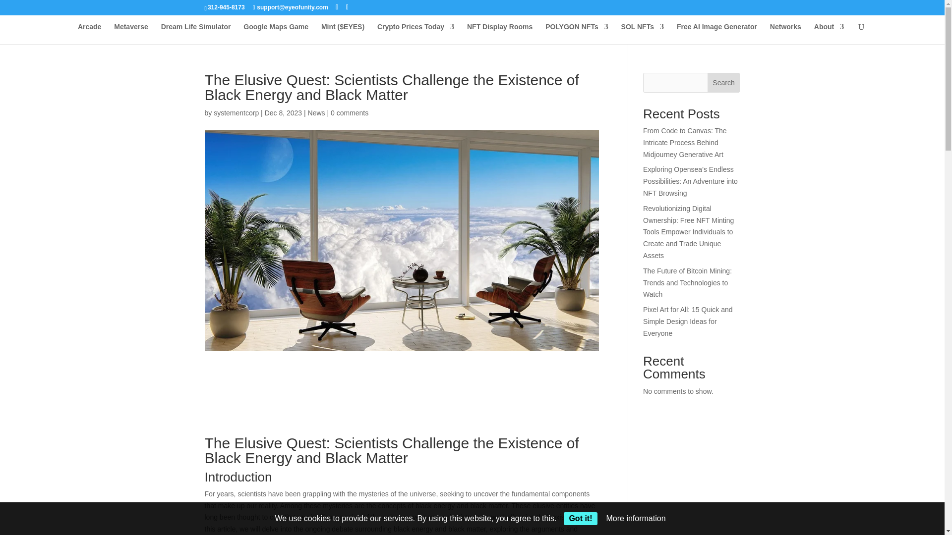 The height and width of the screenshot is (535, 952). I want to click on NFT Display Rooms, so click(500, 34).